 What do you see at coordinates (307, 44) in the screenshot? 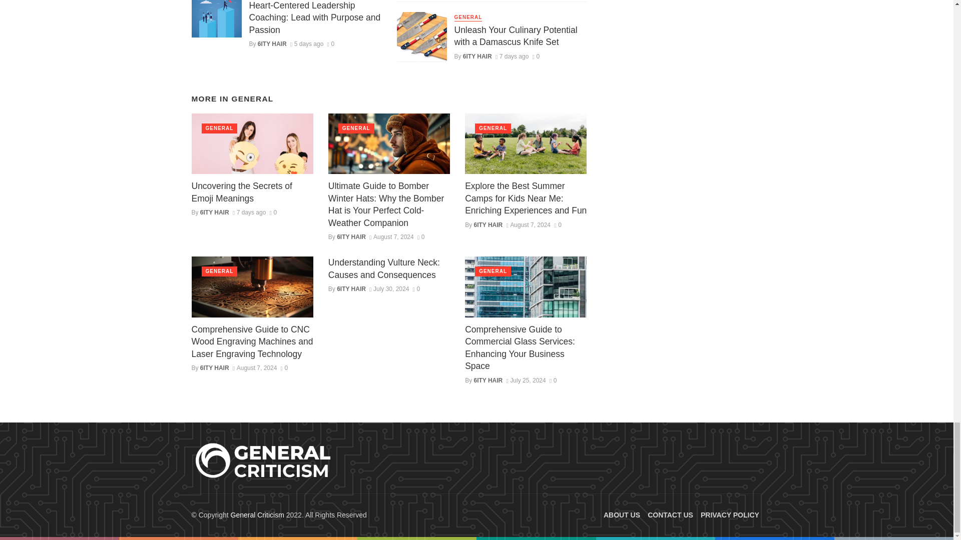
I see `August 16, 2024 at 6:54 am` at bounding box center [307, 44].